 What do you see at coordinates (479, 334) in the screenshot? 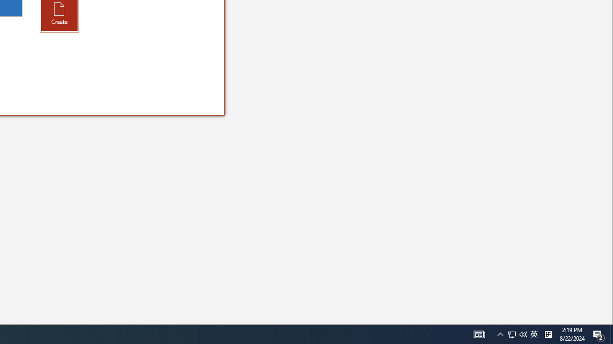
I see `Notification Chevron` at bounding box center [479, 334].